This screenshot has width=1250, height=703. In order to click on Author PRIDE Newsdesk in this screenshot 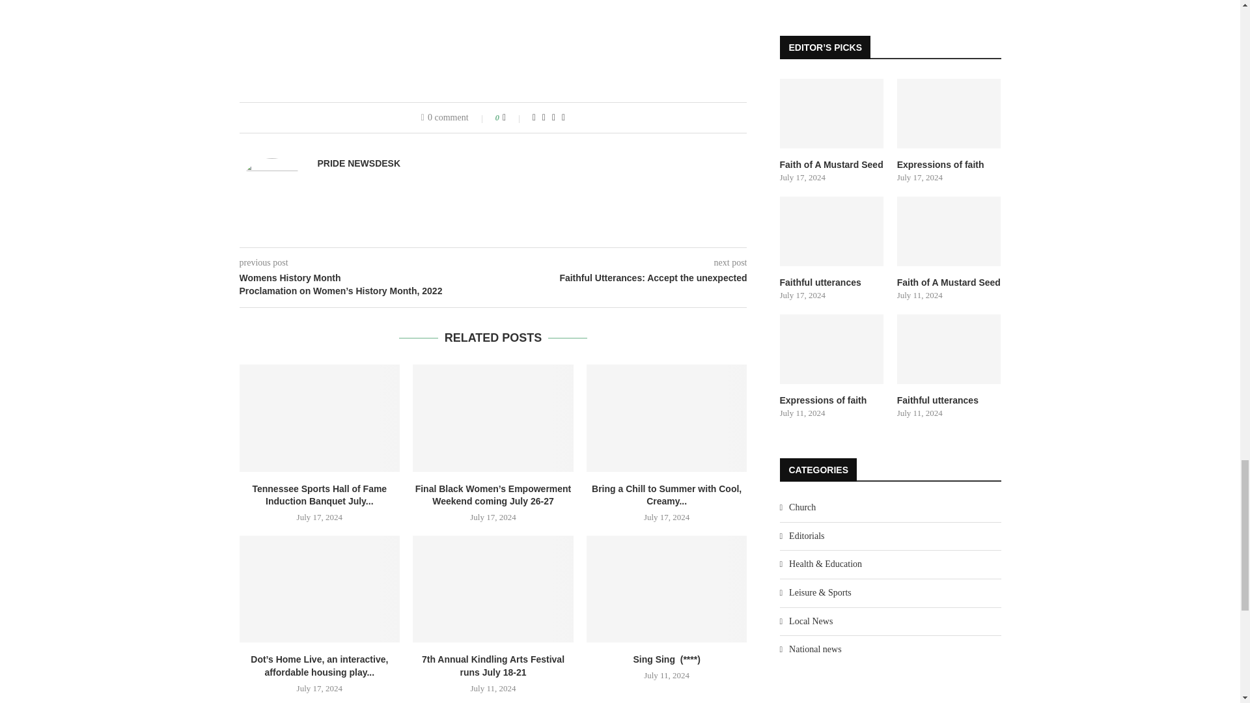, I will do `click(359, 163)`.